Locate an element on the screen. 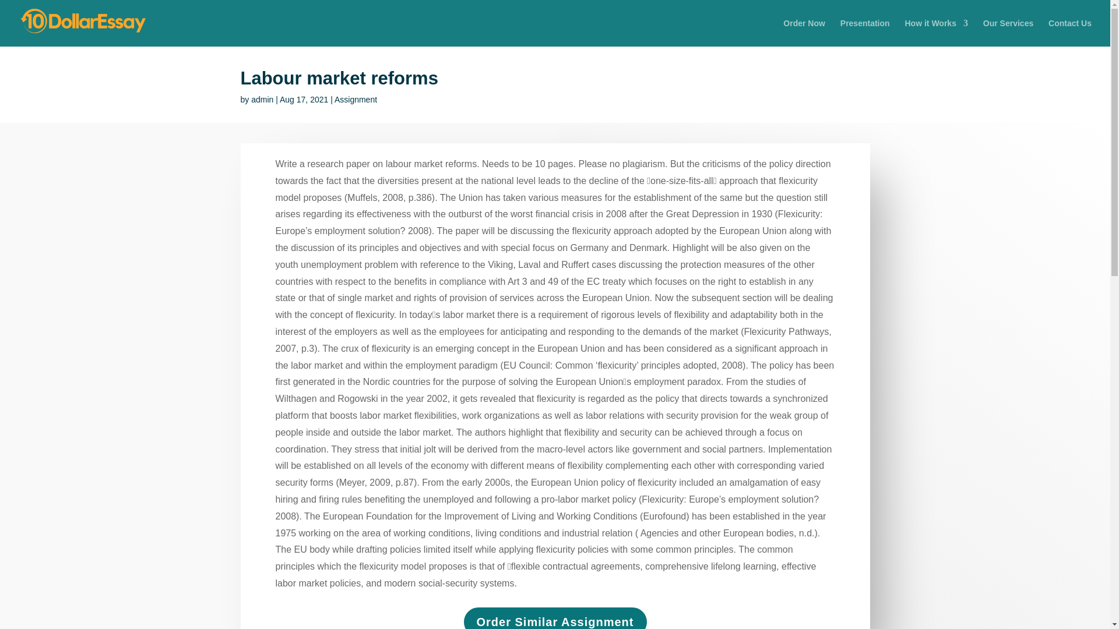 This screenshot has width=1119, height=629. Our Services is located at coordinates (1008, 33).